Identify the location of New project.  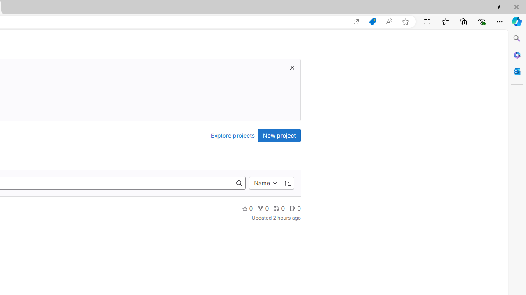
(279, 135).